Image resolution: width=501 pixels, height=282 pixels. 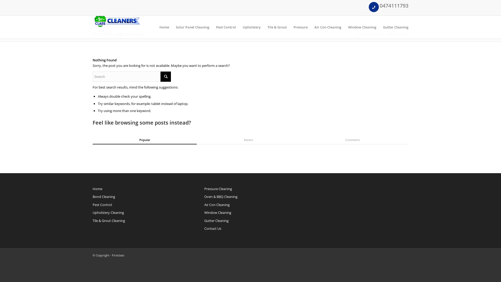 What do you see at coordinates (374, 7) in the screenshot?
I see `Phone` at bounding box center [374, 7].